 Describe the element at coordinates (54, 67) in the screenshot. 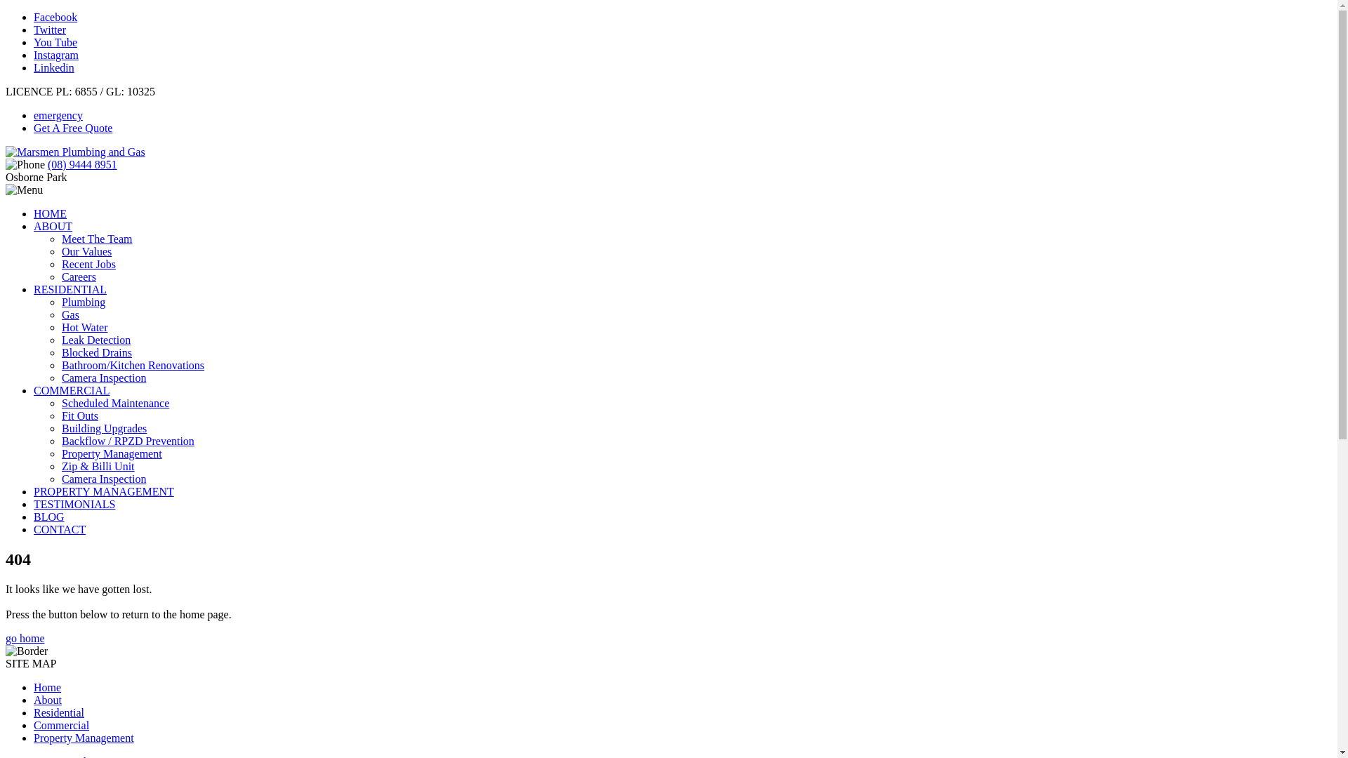

I see `Linkedin` at that location.